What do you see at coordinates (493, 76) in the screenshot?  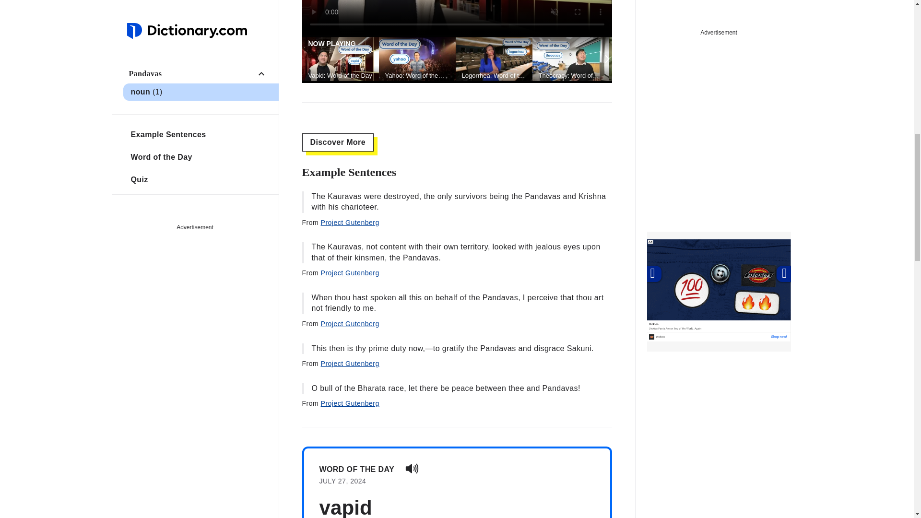 I see `Logorrhea: Word of the Day` at bounding box center [493, 76].